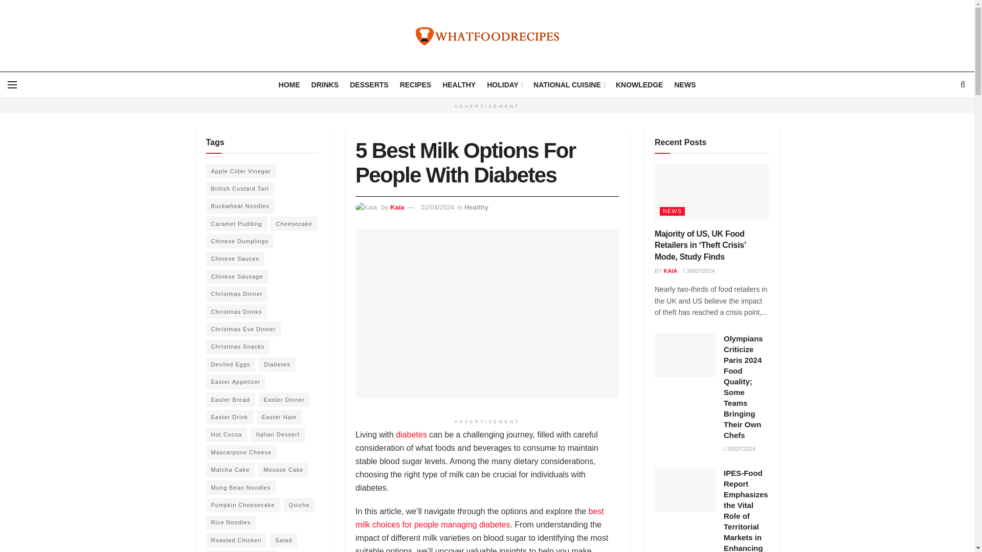 Image resolution: width=982 pixels, height=552 pixels. What do you see at coordinates (289, 85) in the screenshot?
I see `HOME` at bounding box center [289, 85].